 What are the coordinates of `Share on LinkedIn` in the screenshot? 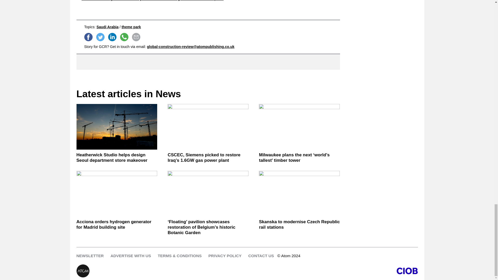 It's located at (112, 37).